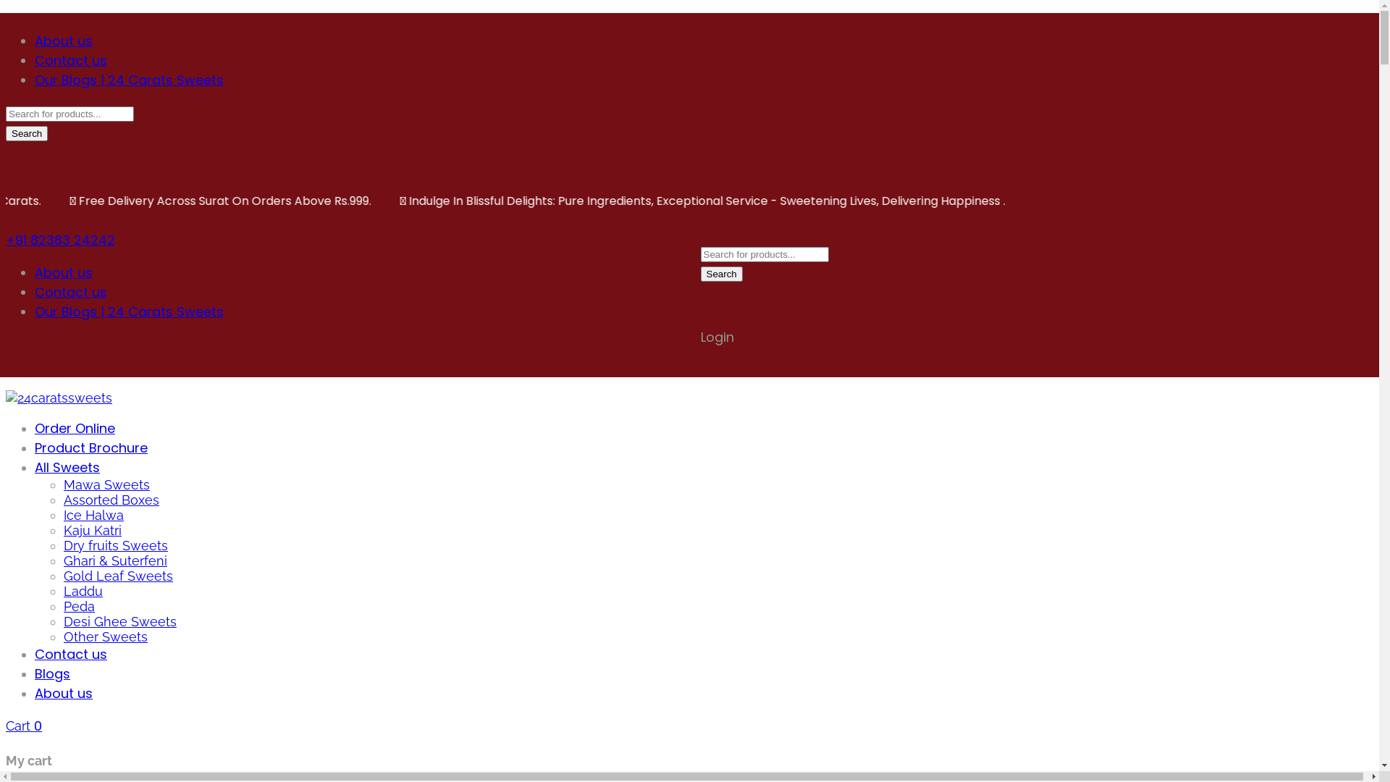  Describe the element at coordinates (27, 133) in the screenshot. I see `Search` at that location.